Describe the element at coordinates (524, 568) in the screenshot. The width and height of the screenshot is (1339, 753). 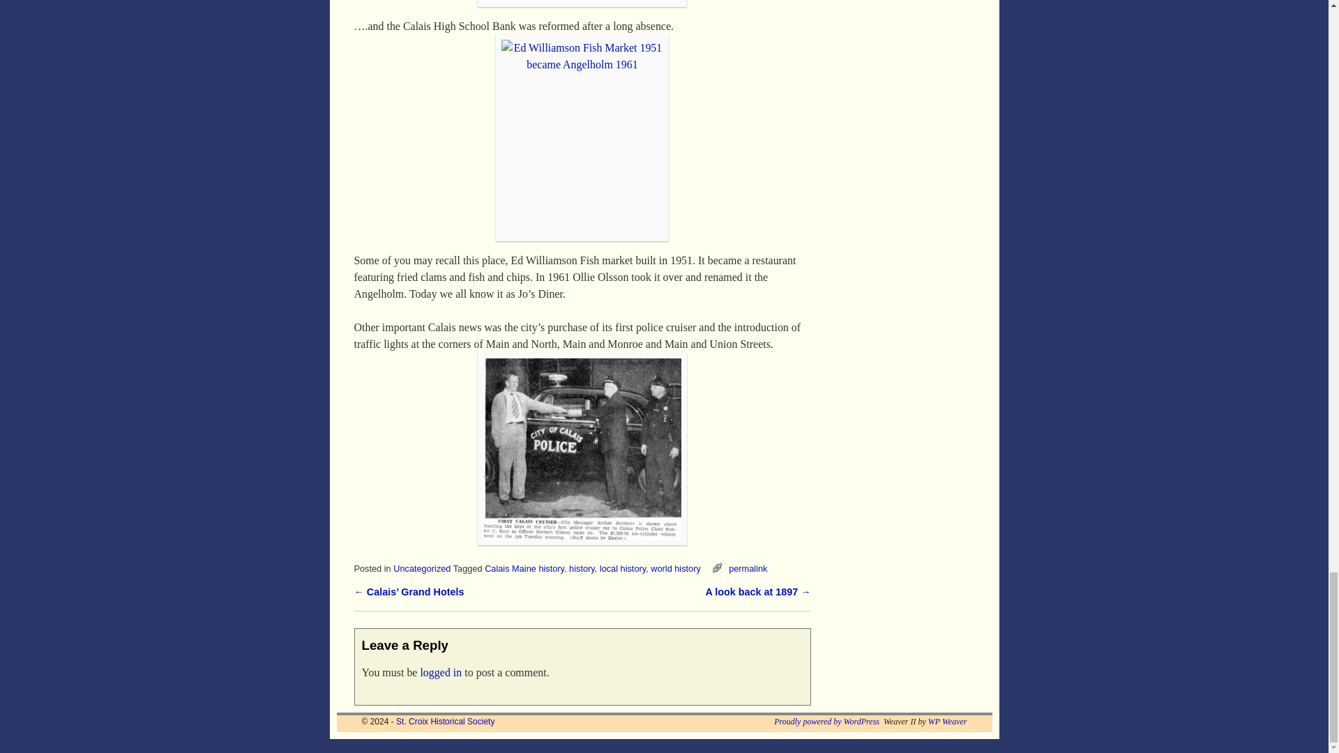
I see `Calais Maine history` at that location.